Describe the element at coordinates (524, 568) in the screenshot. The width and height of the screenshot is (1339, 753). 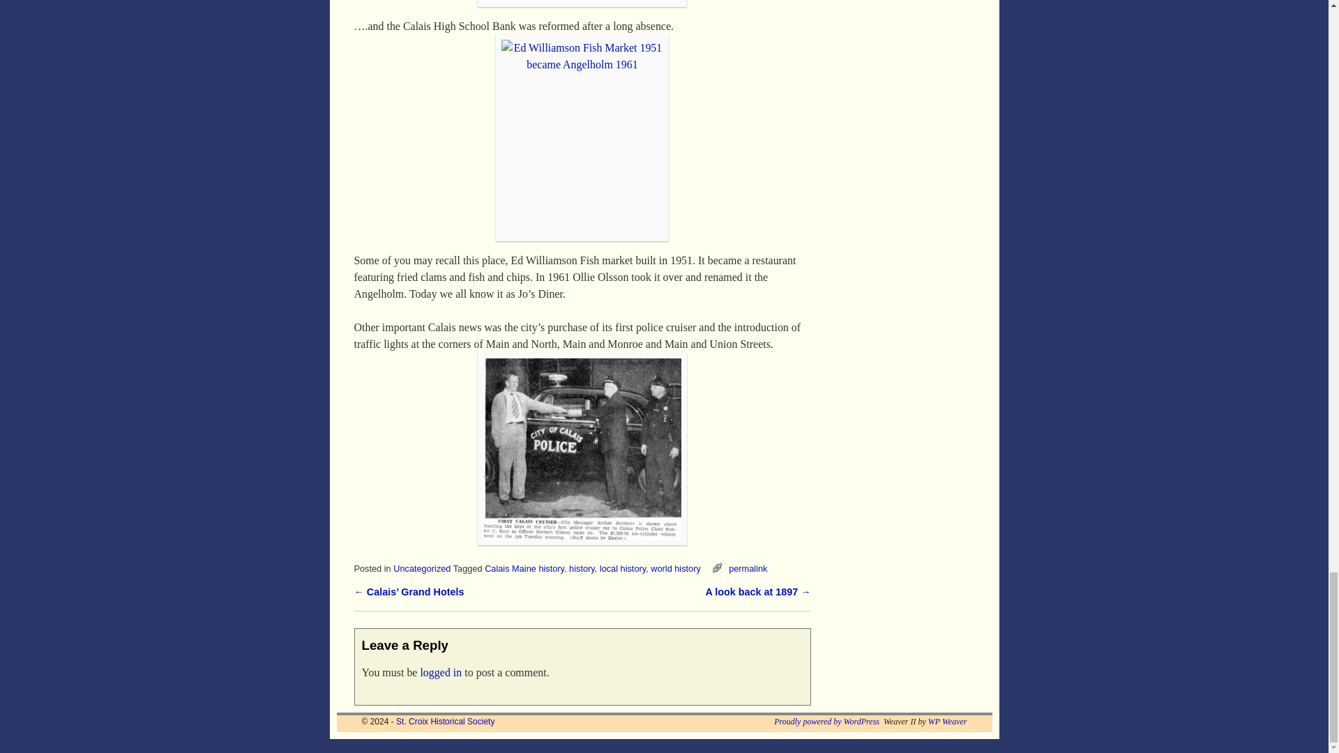
I see `Calais Maine history` at that location.